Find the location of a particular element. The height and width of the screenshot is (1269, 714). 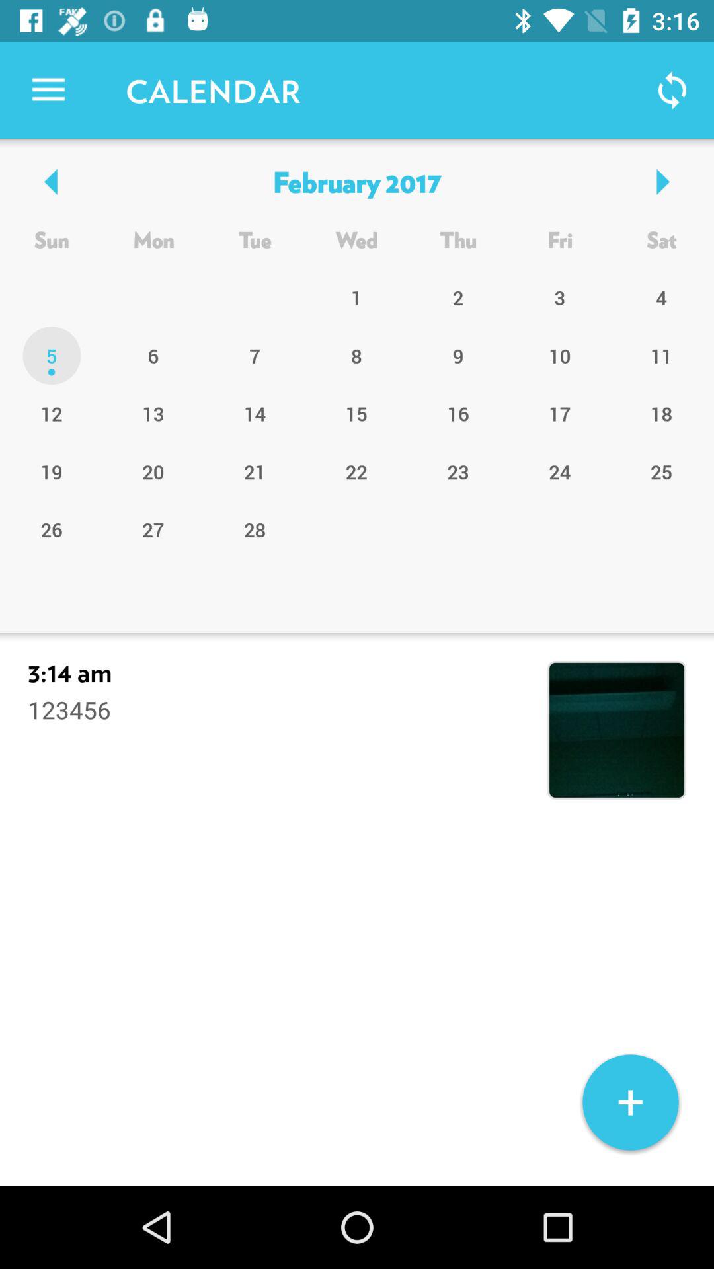

select the icon next to 1 is located at coordinates (458, 356).